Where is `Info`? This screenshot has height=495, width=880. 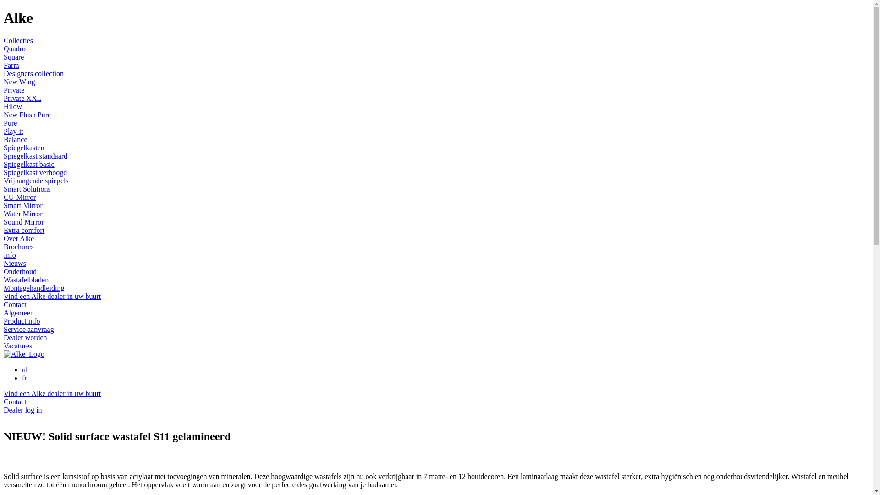
Info is located at coordinates (10, 255).